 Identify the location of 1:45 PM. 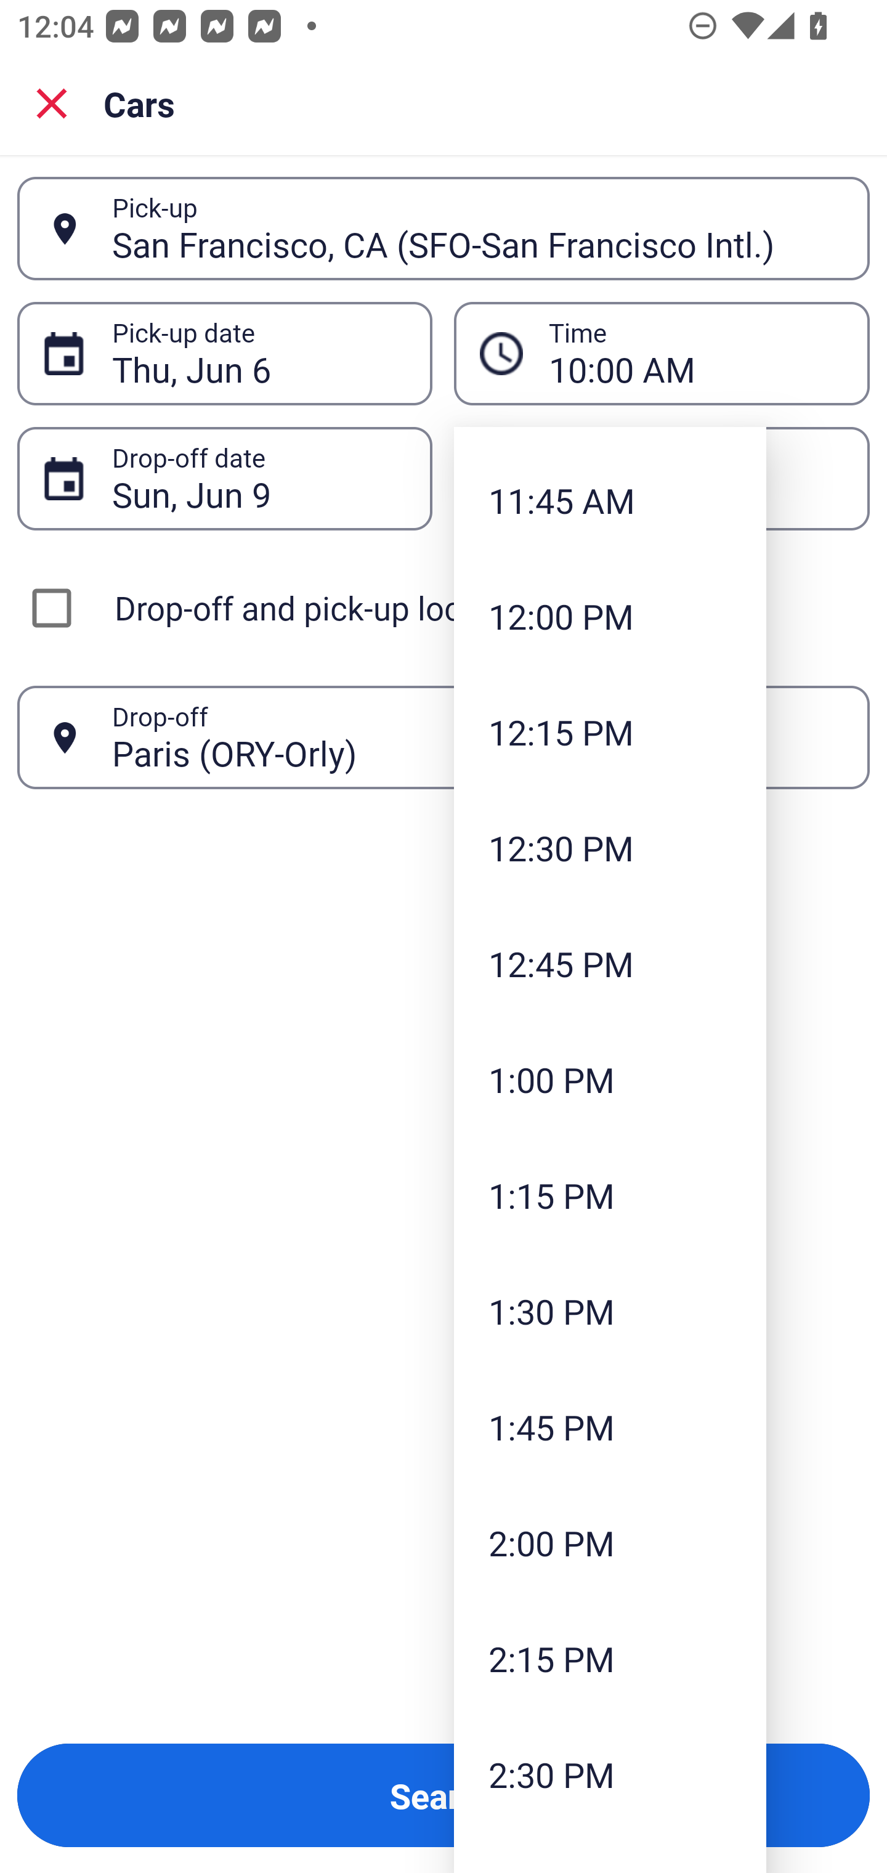
(610, 1427).